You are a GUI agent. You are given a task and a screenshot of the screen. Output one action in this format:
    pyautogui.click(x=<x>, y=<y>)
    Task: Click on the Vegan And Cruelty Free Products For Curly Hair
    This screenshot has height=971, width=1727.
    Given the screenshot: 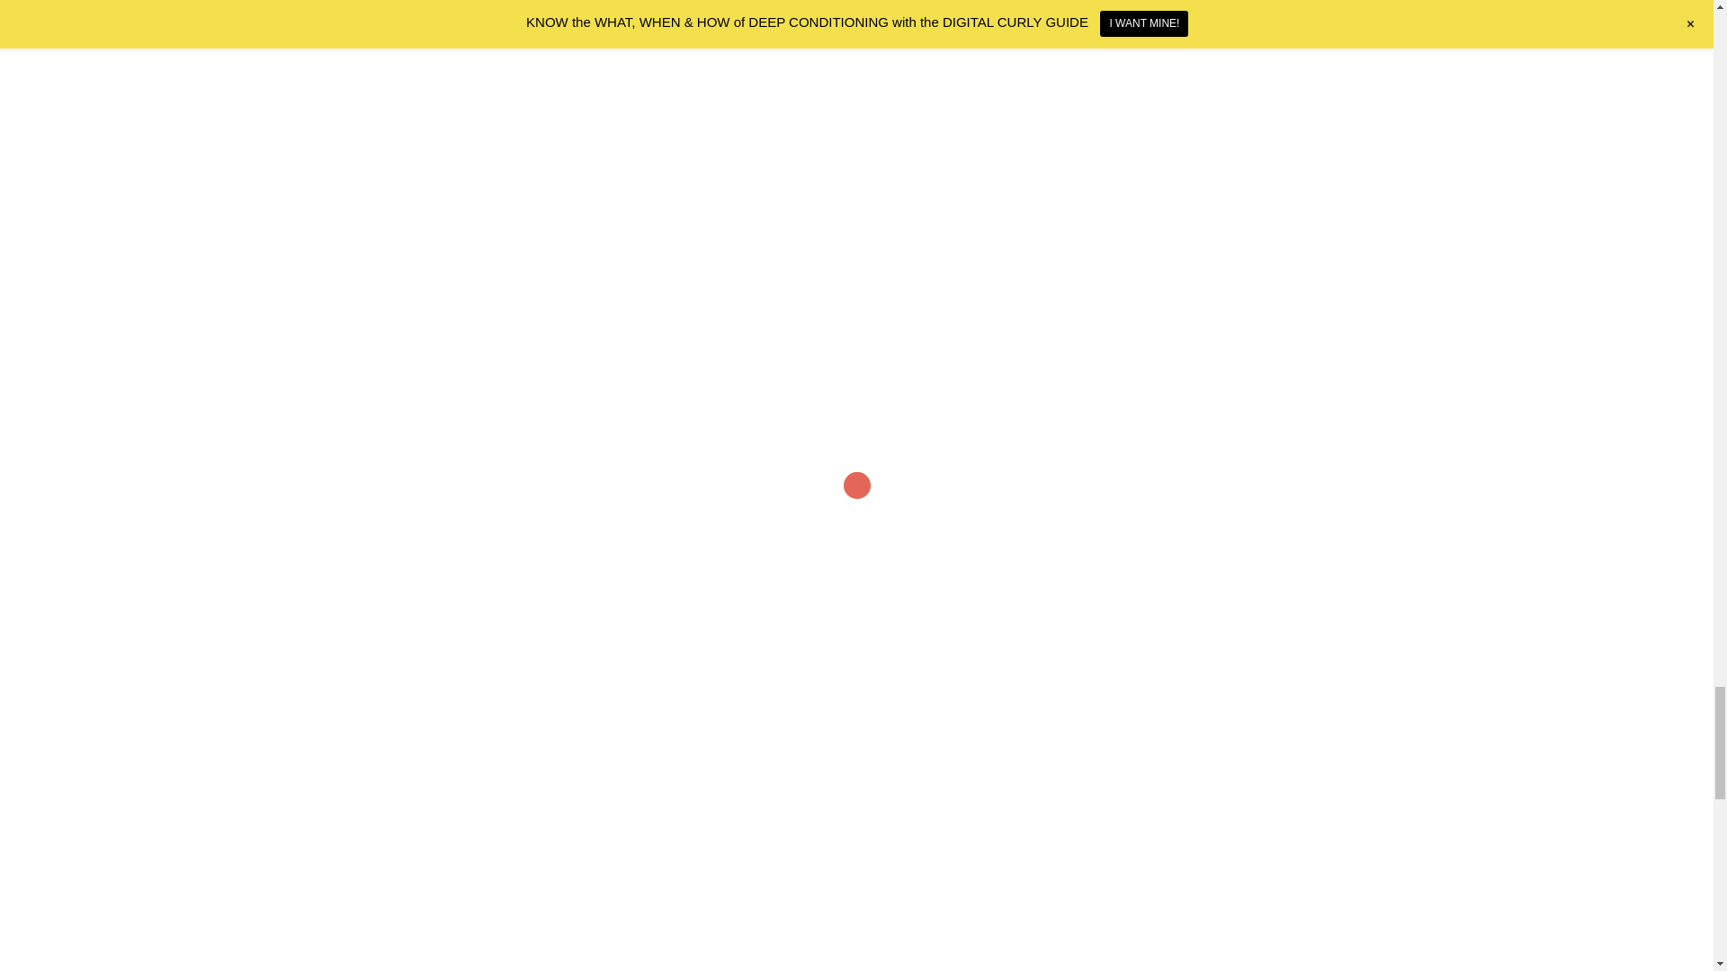 What is the action you would take?
    pyautogui.click(x=898, y=840)
    